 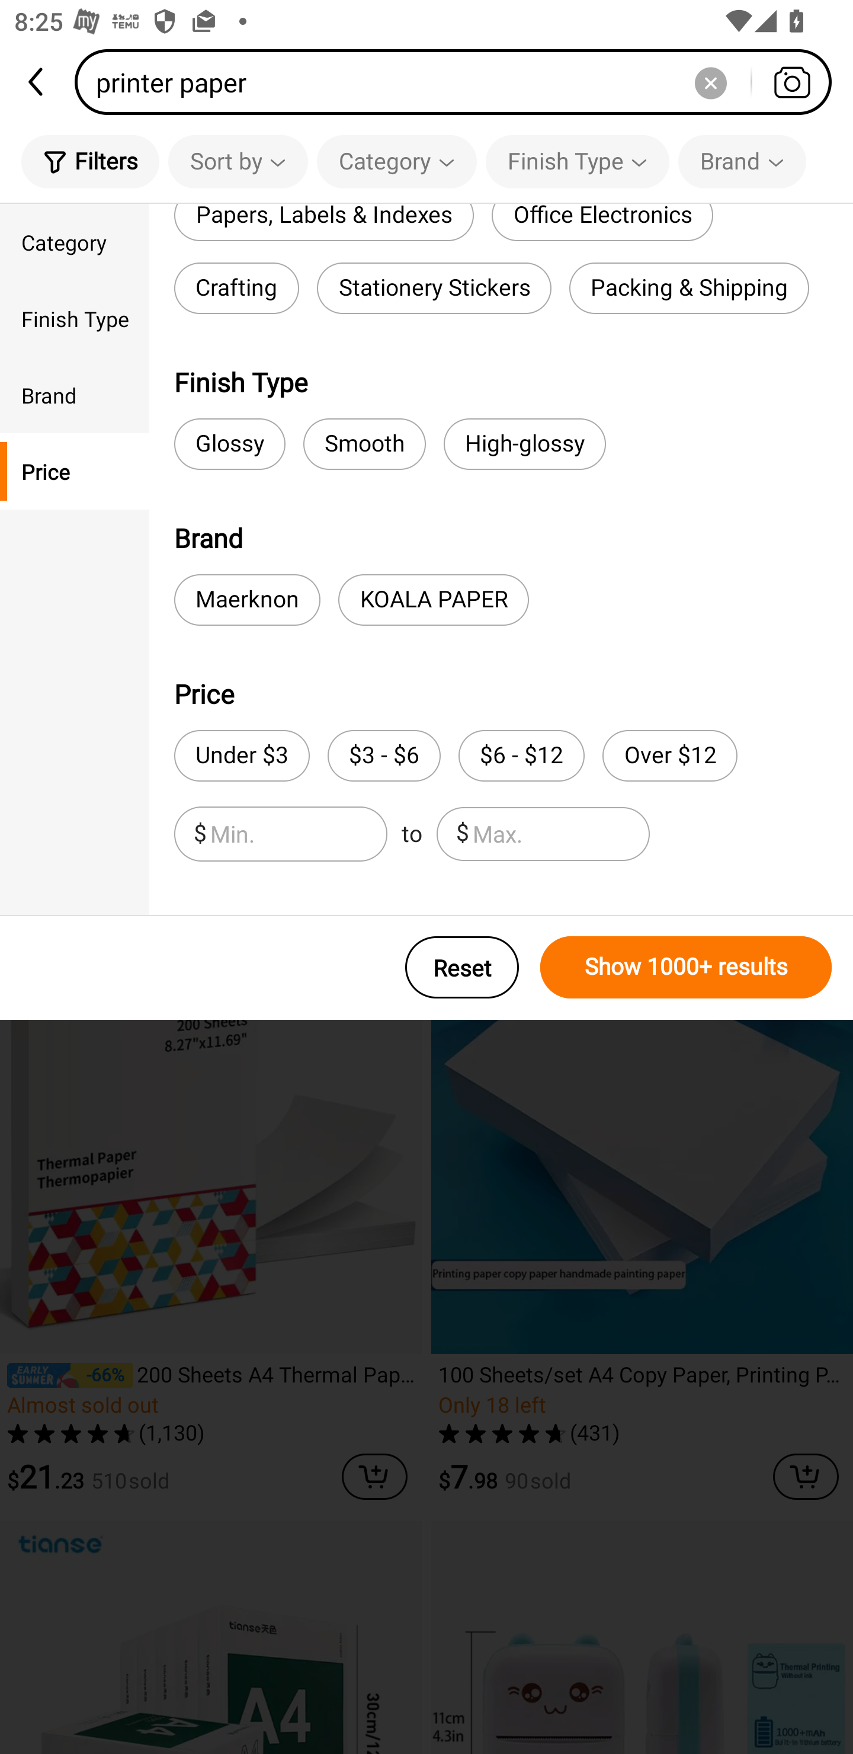 I want to click on $6 - $12, so click(x=521, y=756).